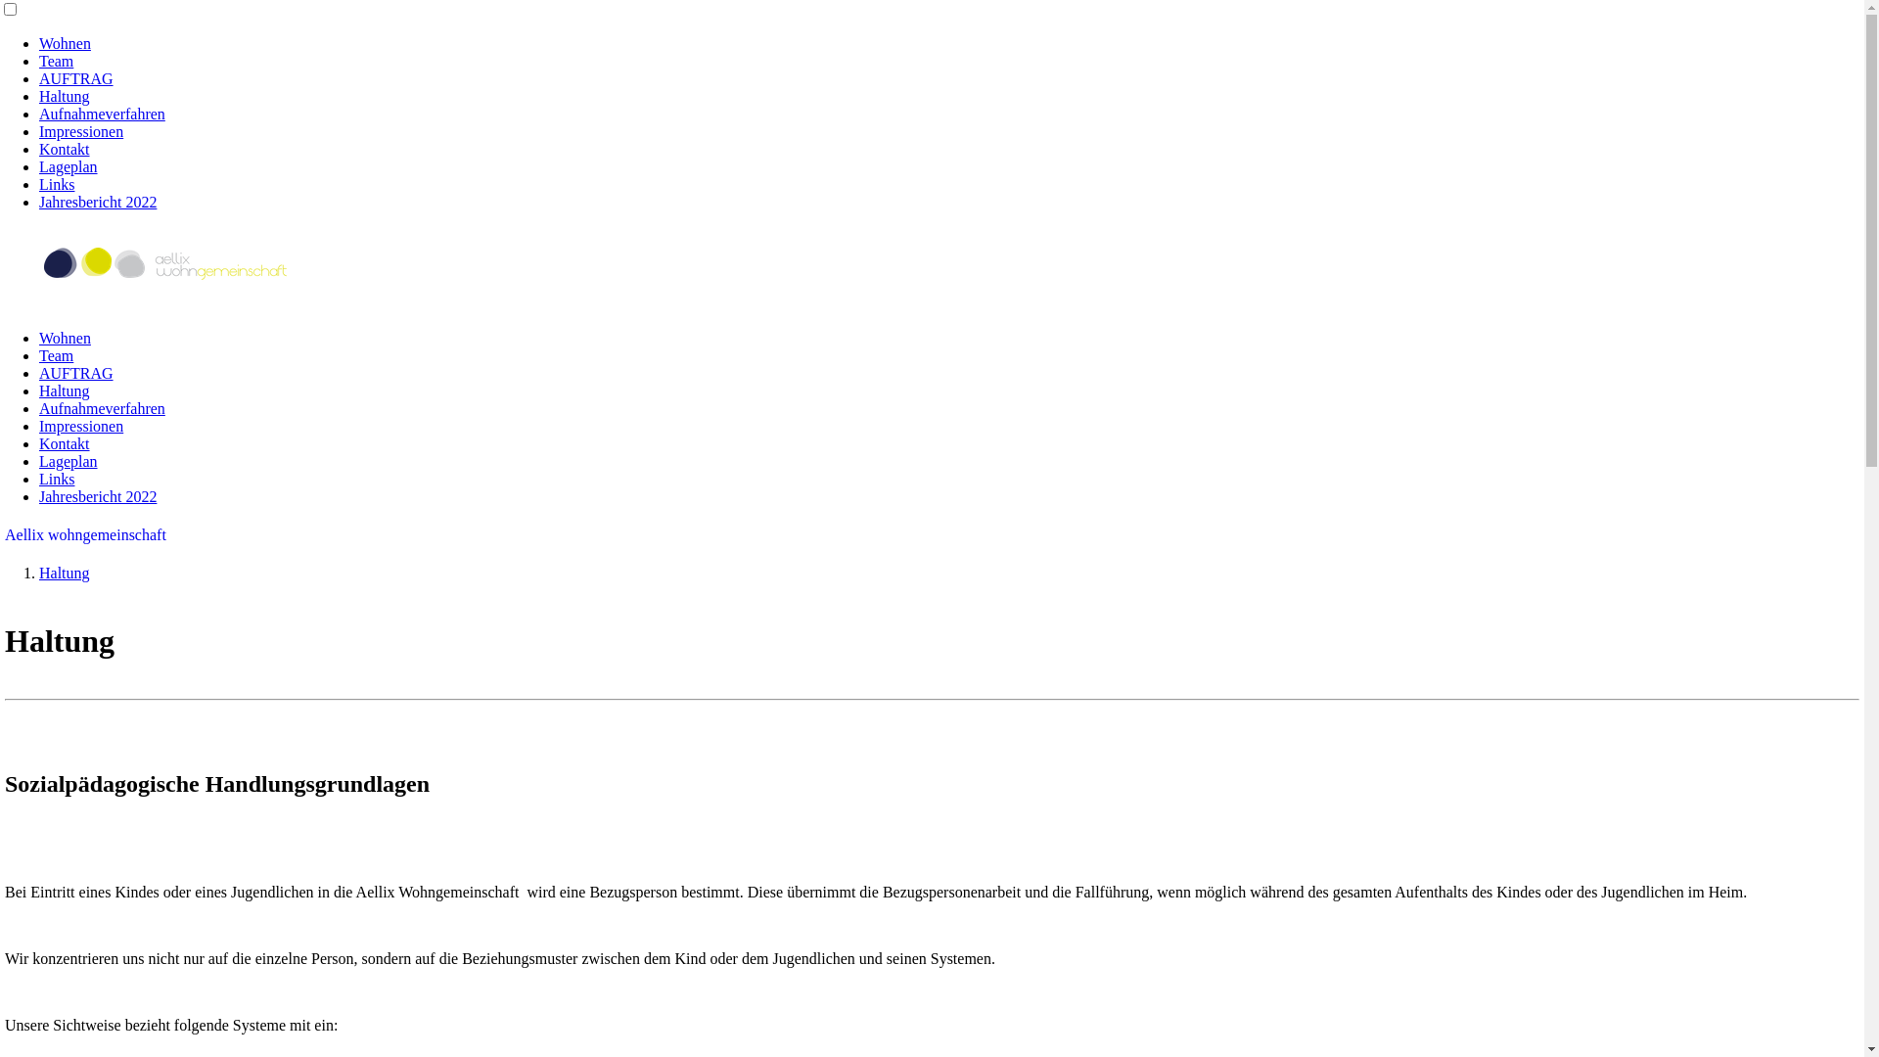 The image size is (1879, 1057). What do you see at coordinates (57, 356) in the screenshot?
I see `Team` at bounding box center [57, 356].